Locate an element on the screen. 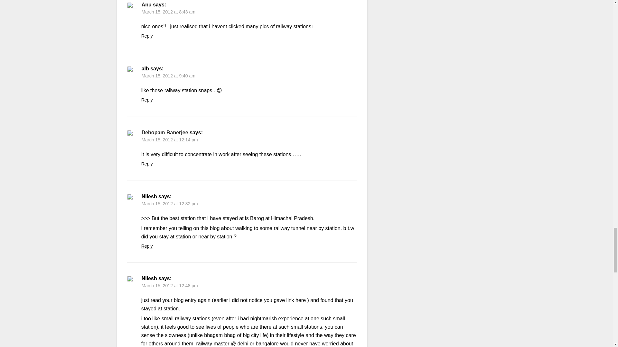 This screenshot has height=347, width=618. Reply is located at coordinates (147, 100).